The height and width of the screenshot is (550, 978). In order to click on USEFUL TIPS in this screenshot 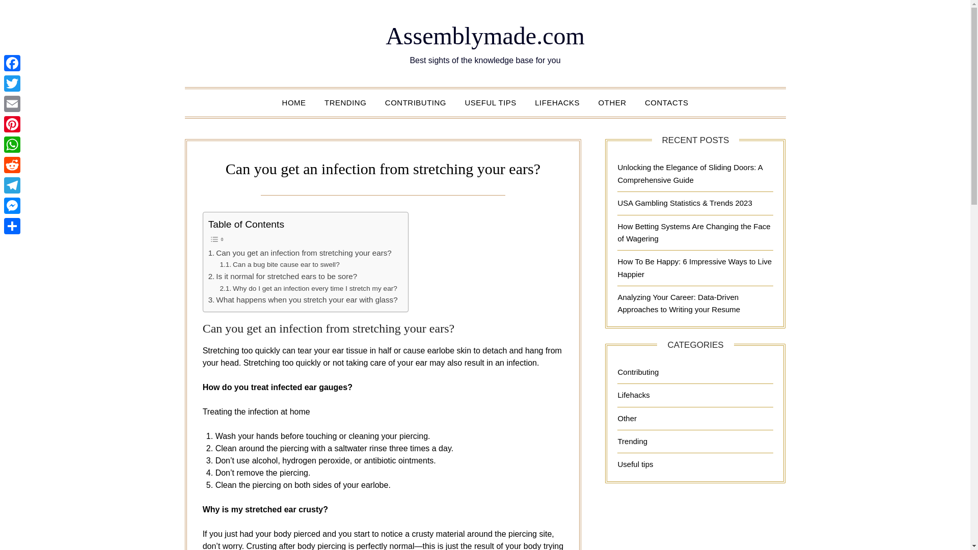, I will do `click(490, 102)`.